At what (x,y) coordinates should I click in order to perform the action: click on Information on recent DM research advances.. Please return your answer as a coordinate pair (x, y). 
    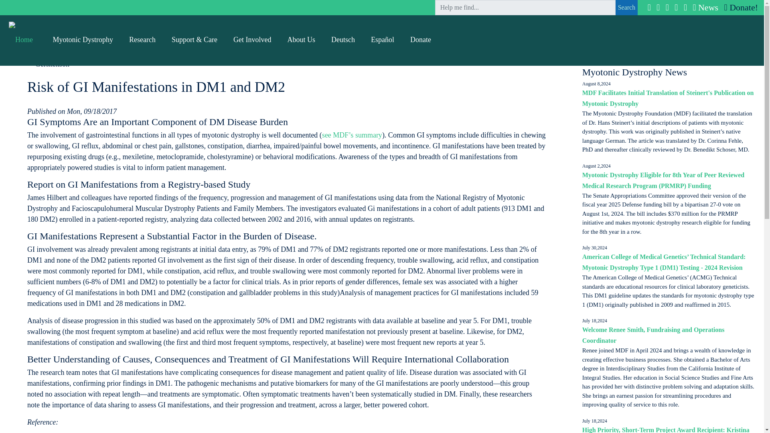
    Looking at the image, I should click on (142, 39).